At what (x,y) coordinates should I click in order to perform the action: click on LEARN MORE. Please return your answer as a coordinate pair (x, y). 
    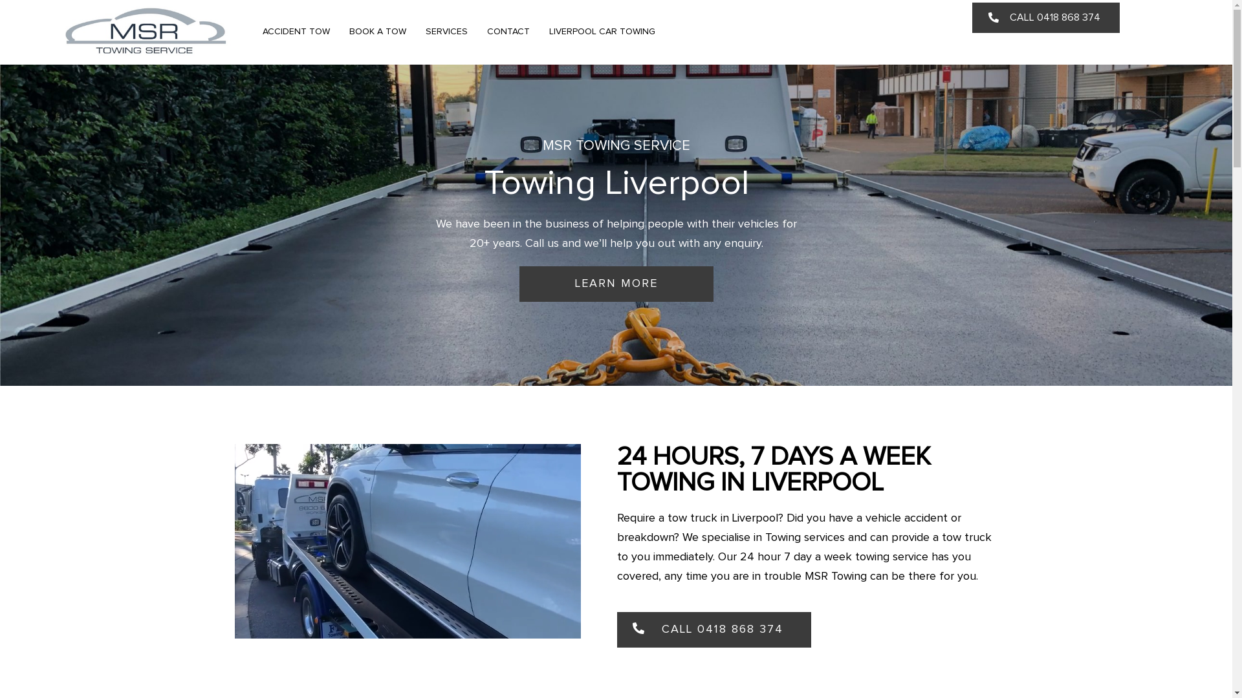
    Looking at the image, I should click on (616, 284).